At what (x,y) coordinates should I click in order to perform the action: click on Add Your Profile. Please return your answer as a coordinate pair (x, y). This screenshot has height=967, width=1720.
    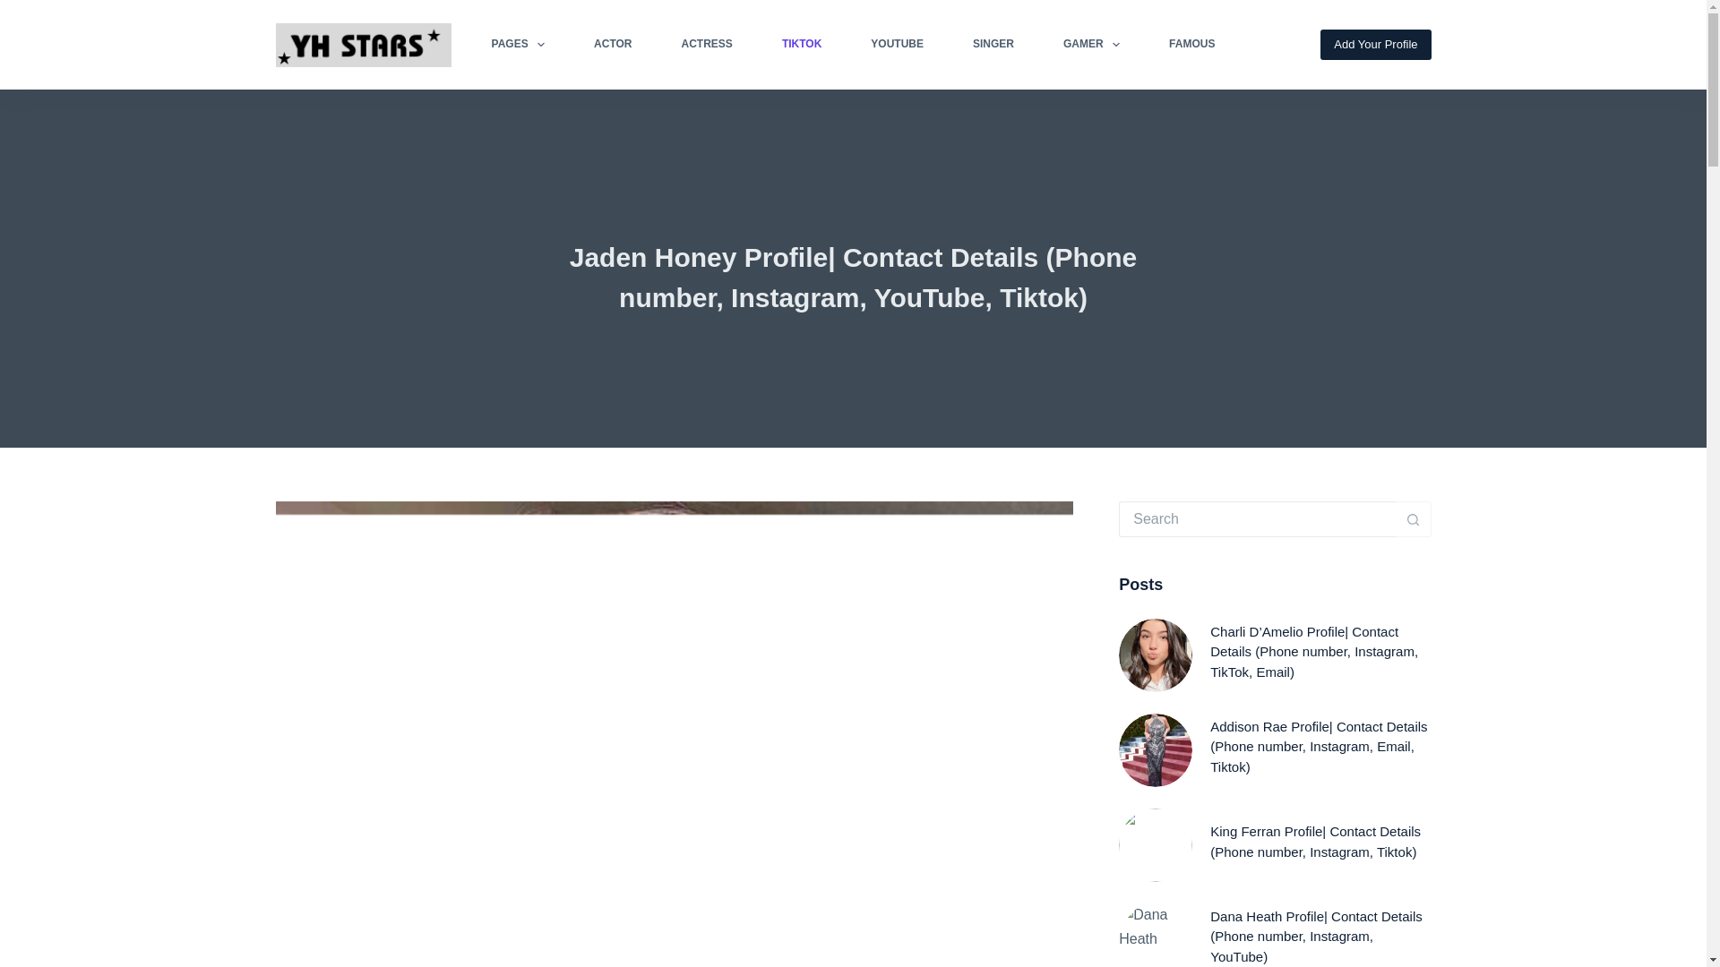
    Looking at the image, I should click on (1376, 45).